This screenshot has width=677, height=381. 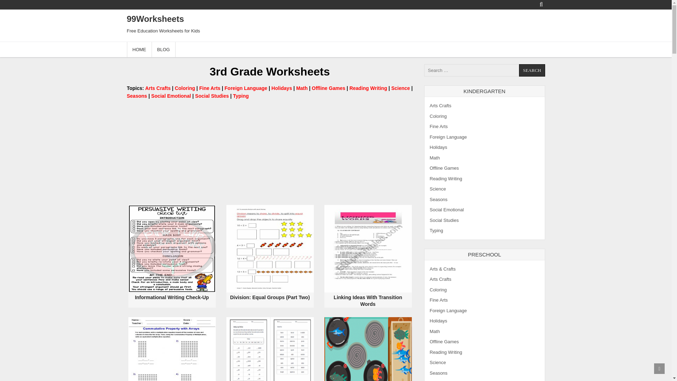 What do you see at coordinates (532, 71) in the screenshot?
I see `Search` at bounding box center [532, 71].